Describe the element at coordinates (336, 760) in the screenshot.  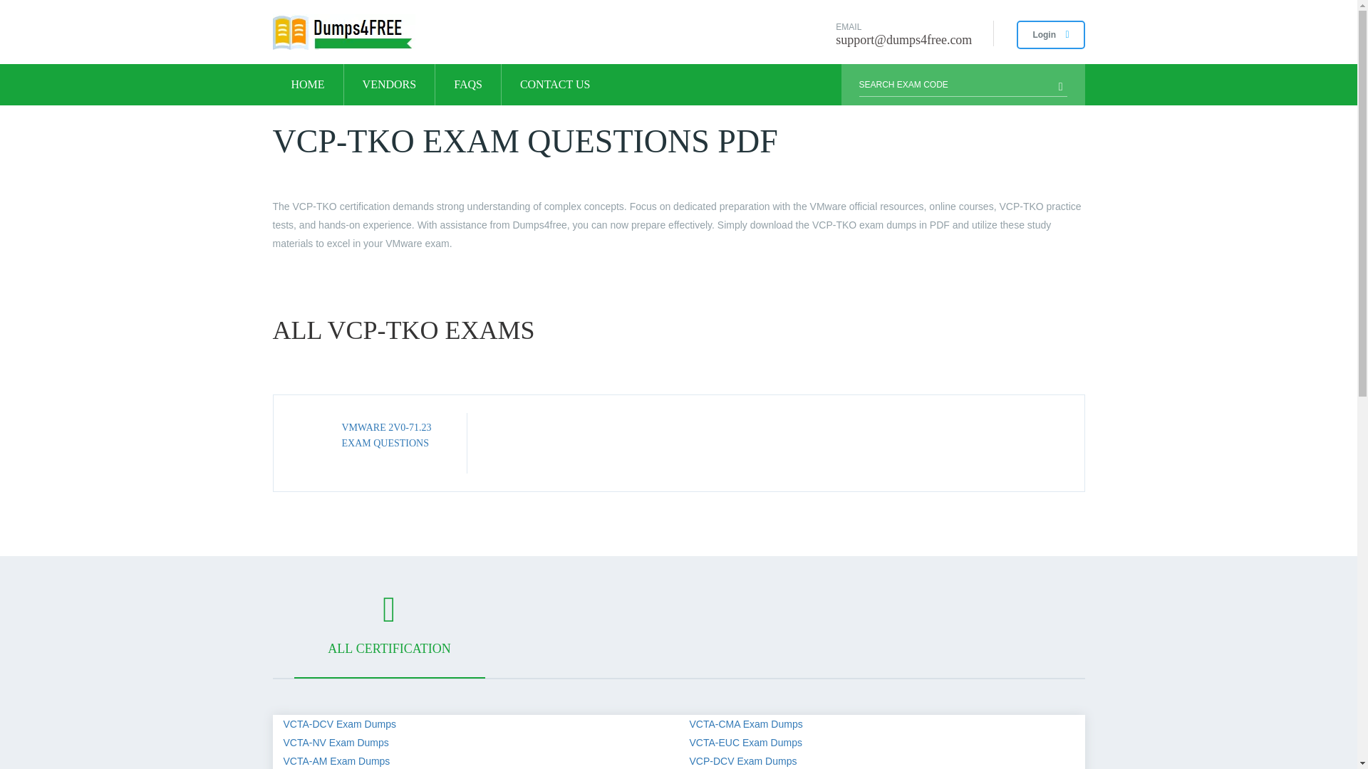
I see `VCTA-AM Exam Dumps` at that location.